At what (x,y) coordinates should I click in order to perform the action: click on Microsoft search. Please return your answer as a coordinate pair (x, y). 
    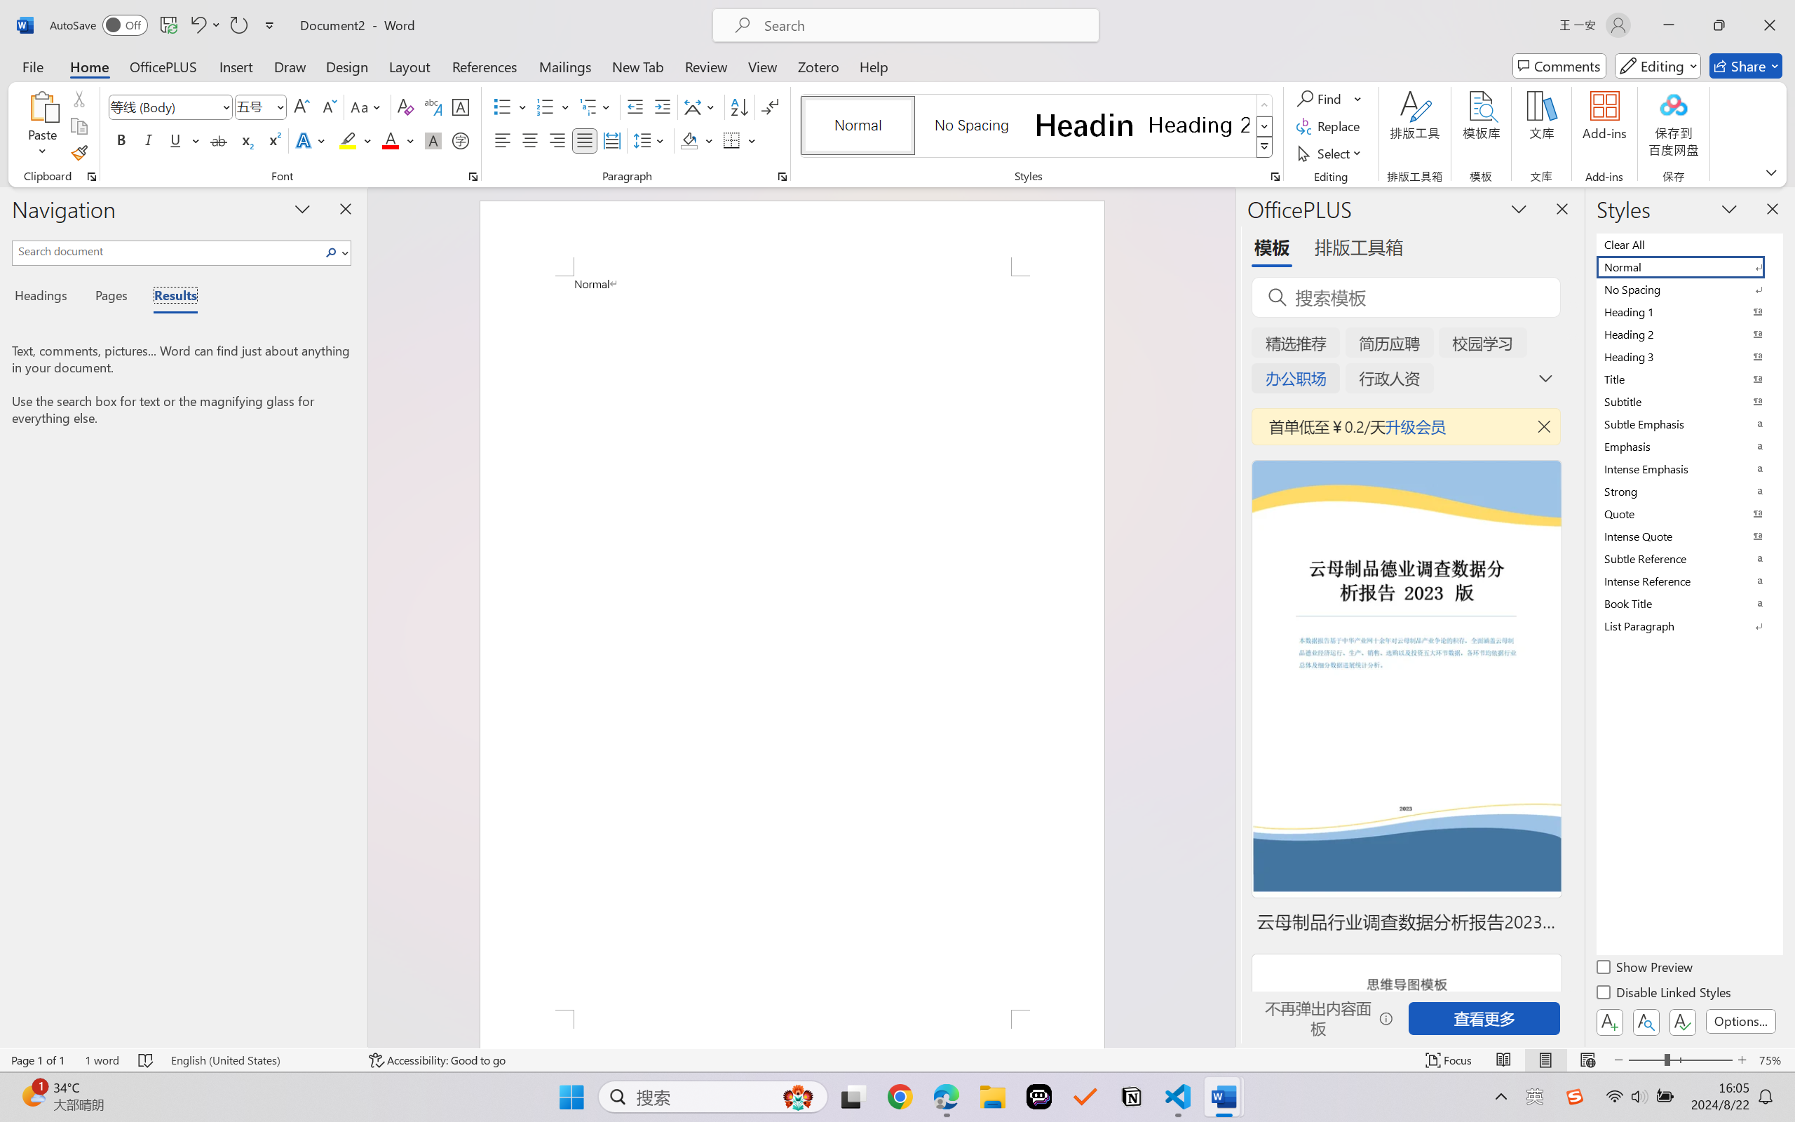
    Looking at the image, I should click on (924, 25).